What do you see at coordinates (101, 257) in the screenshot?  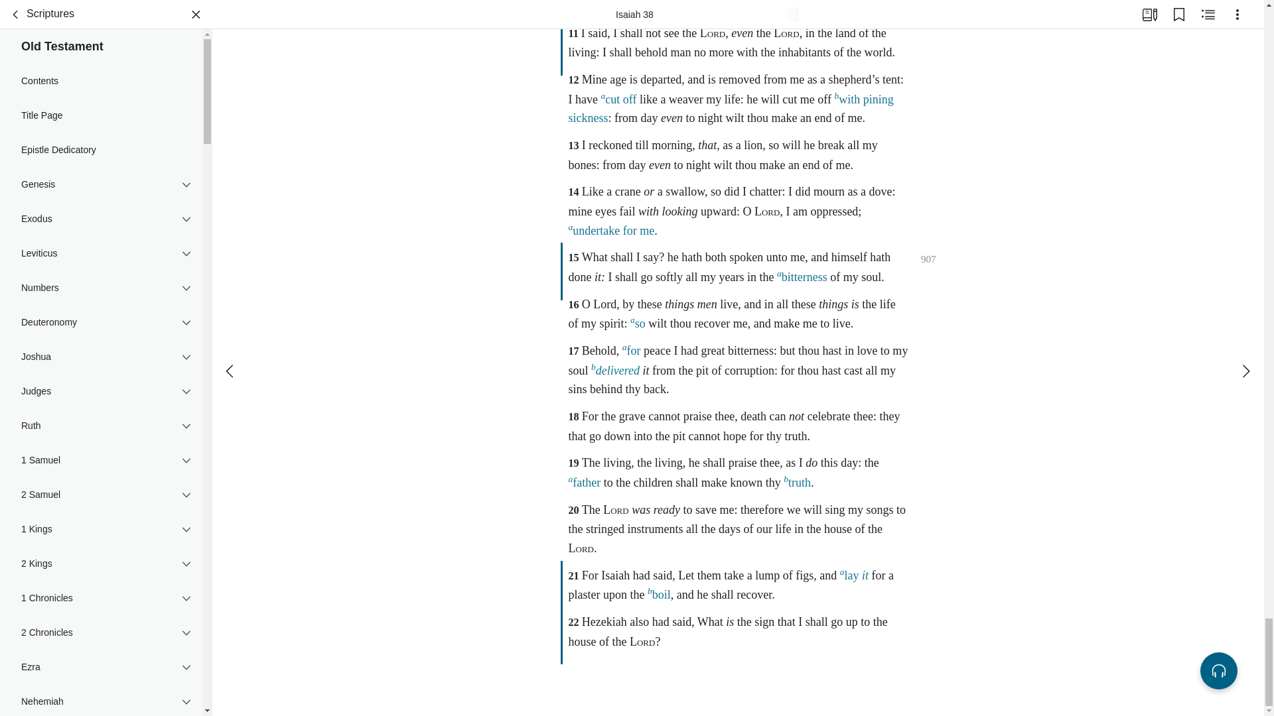 I see `Song of Solomon` at bounding box center [101, 257].